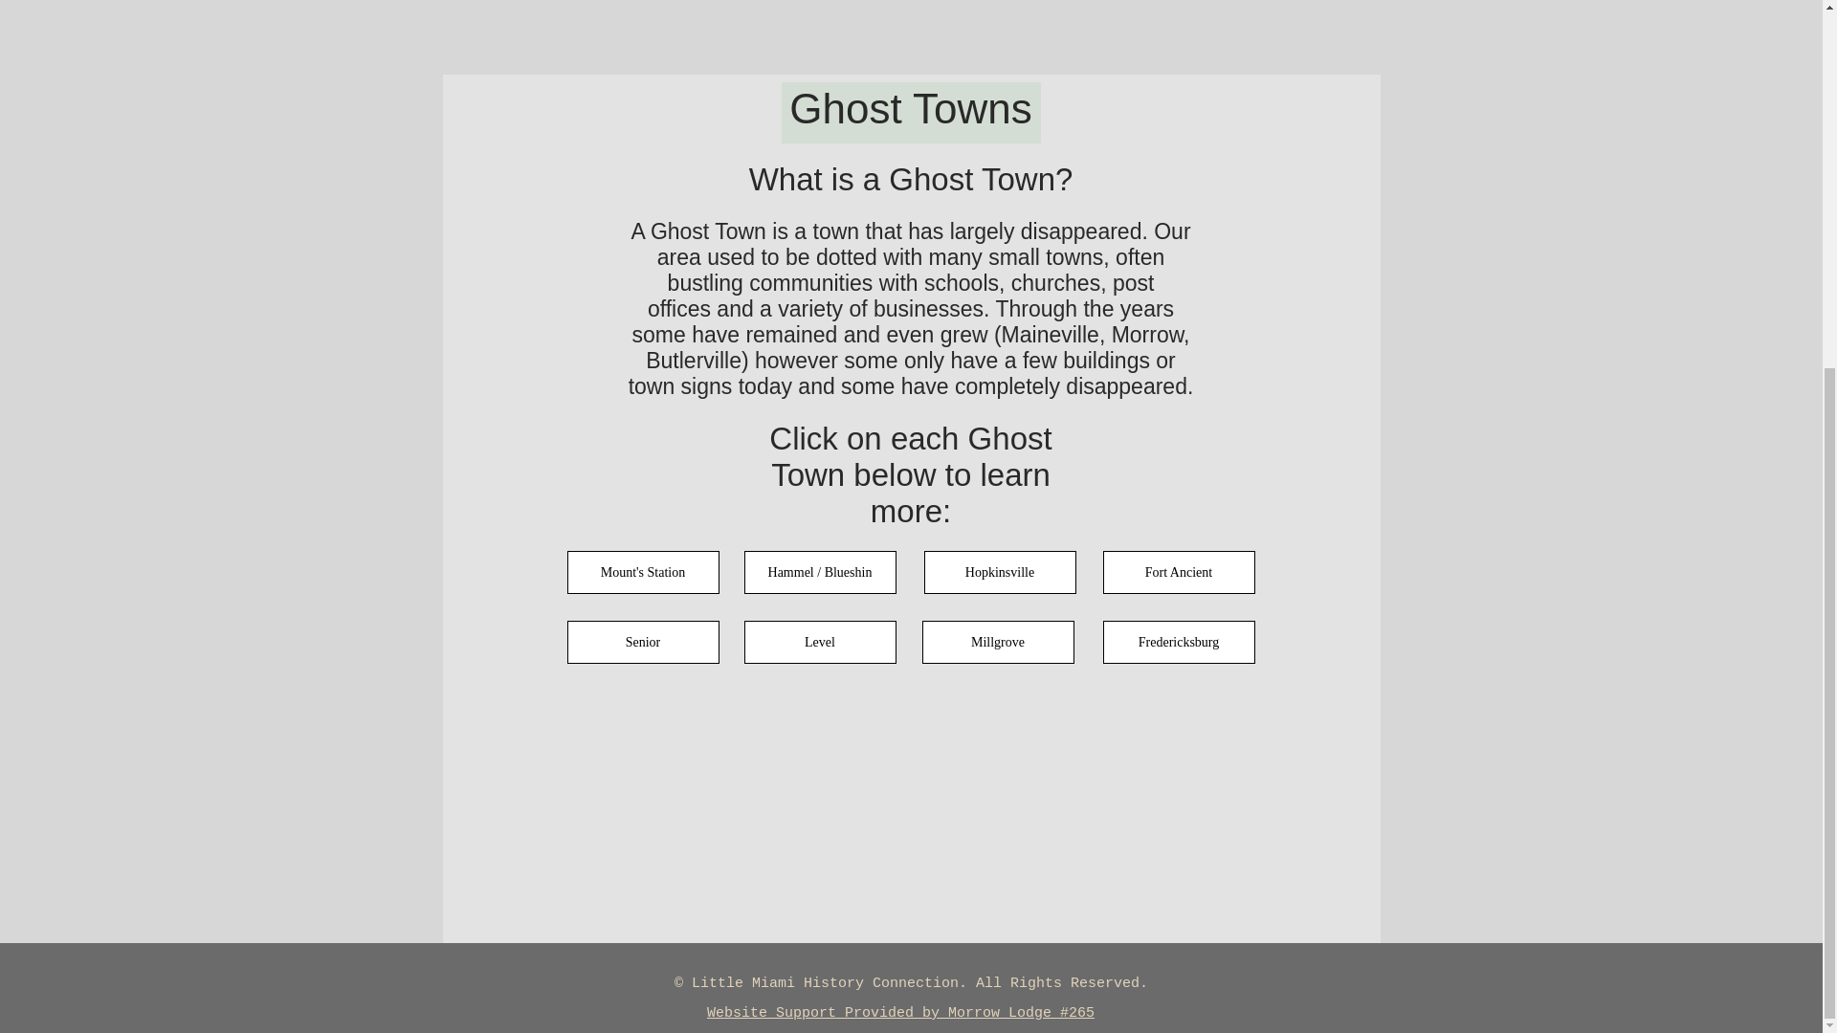 Image resolution: width=1837 pixels, height=1033 pixels. I want to click on Level, so click(819, 643).